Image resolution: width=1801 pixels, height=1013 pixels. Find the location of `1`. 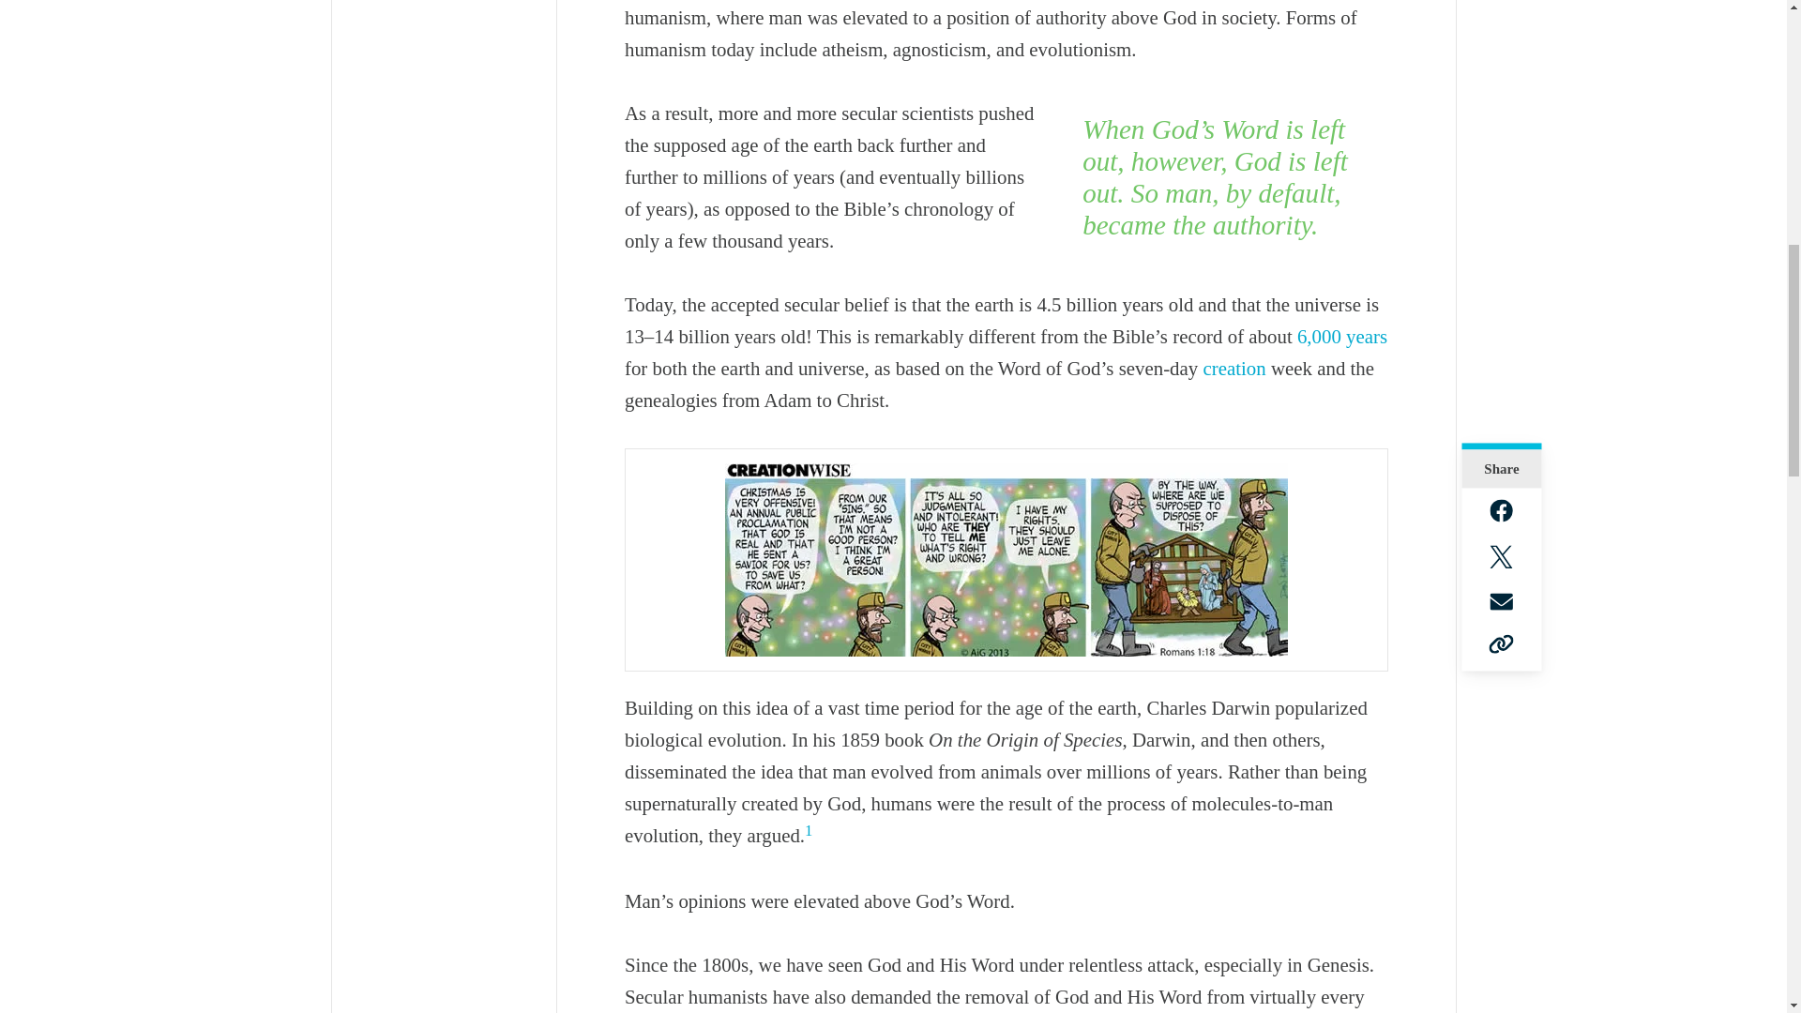

1 is located at coordinates (809, 830).